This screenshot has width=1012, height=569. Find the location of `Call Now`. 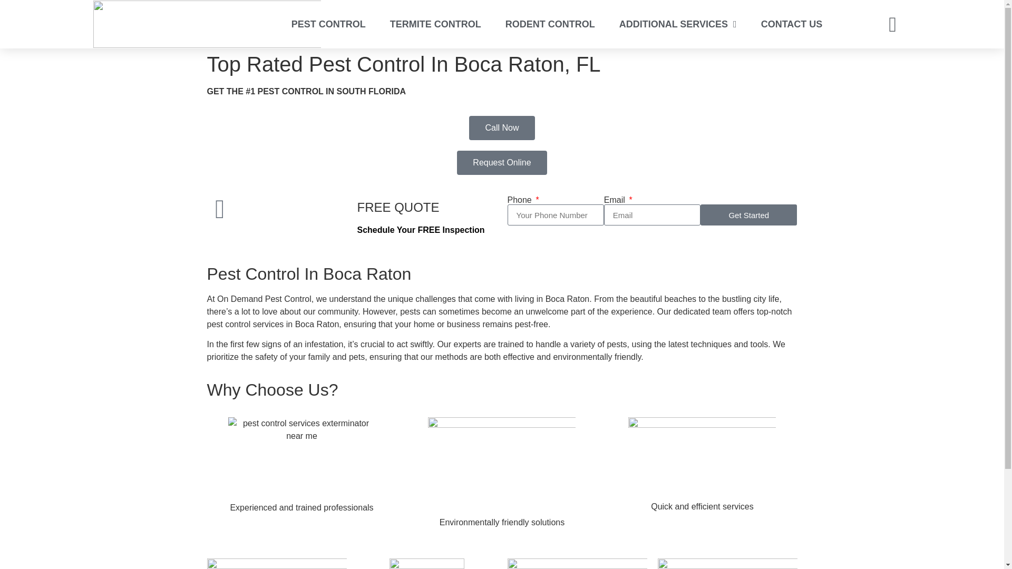

Call Now is located at coordinates (502, 127).